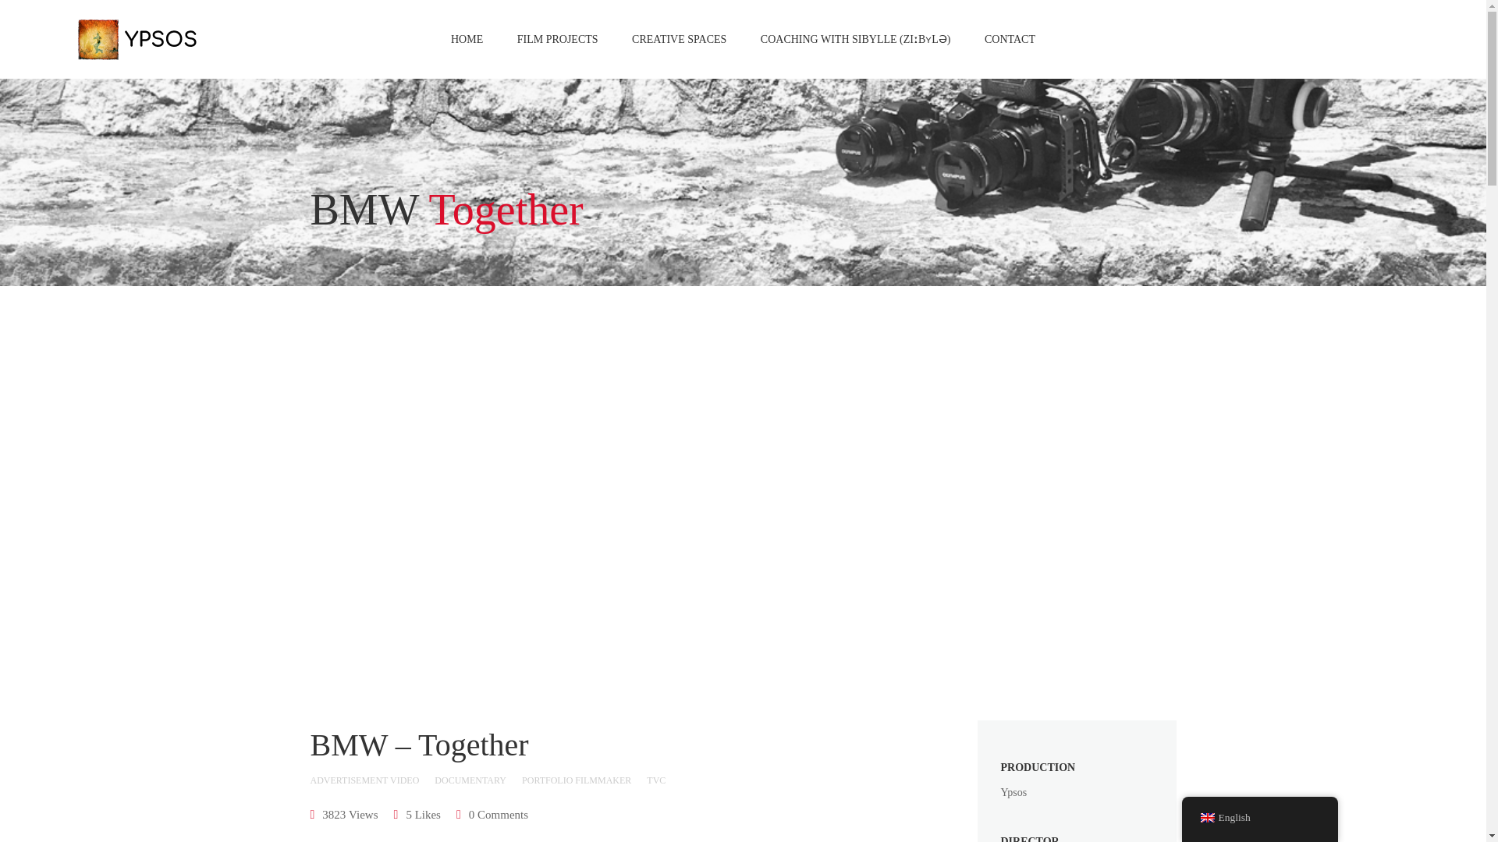 The image size is (1498, 842). Describe the element at coordinates (467, 39) in the screenshot. I see `HOME` at that location.